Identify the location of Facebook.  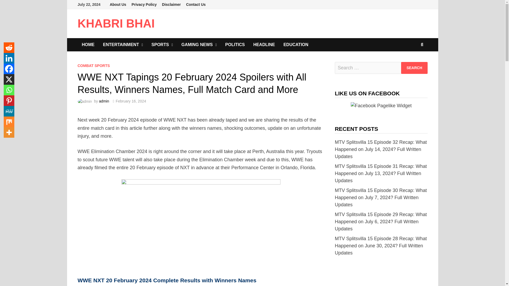
(9, 69).